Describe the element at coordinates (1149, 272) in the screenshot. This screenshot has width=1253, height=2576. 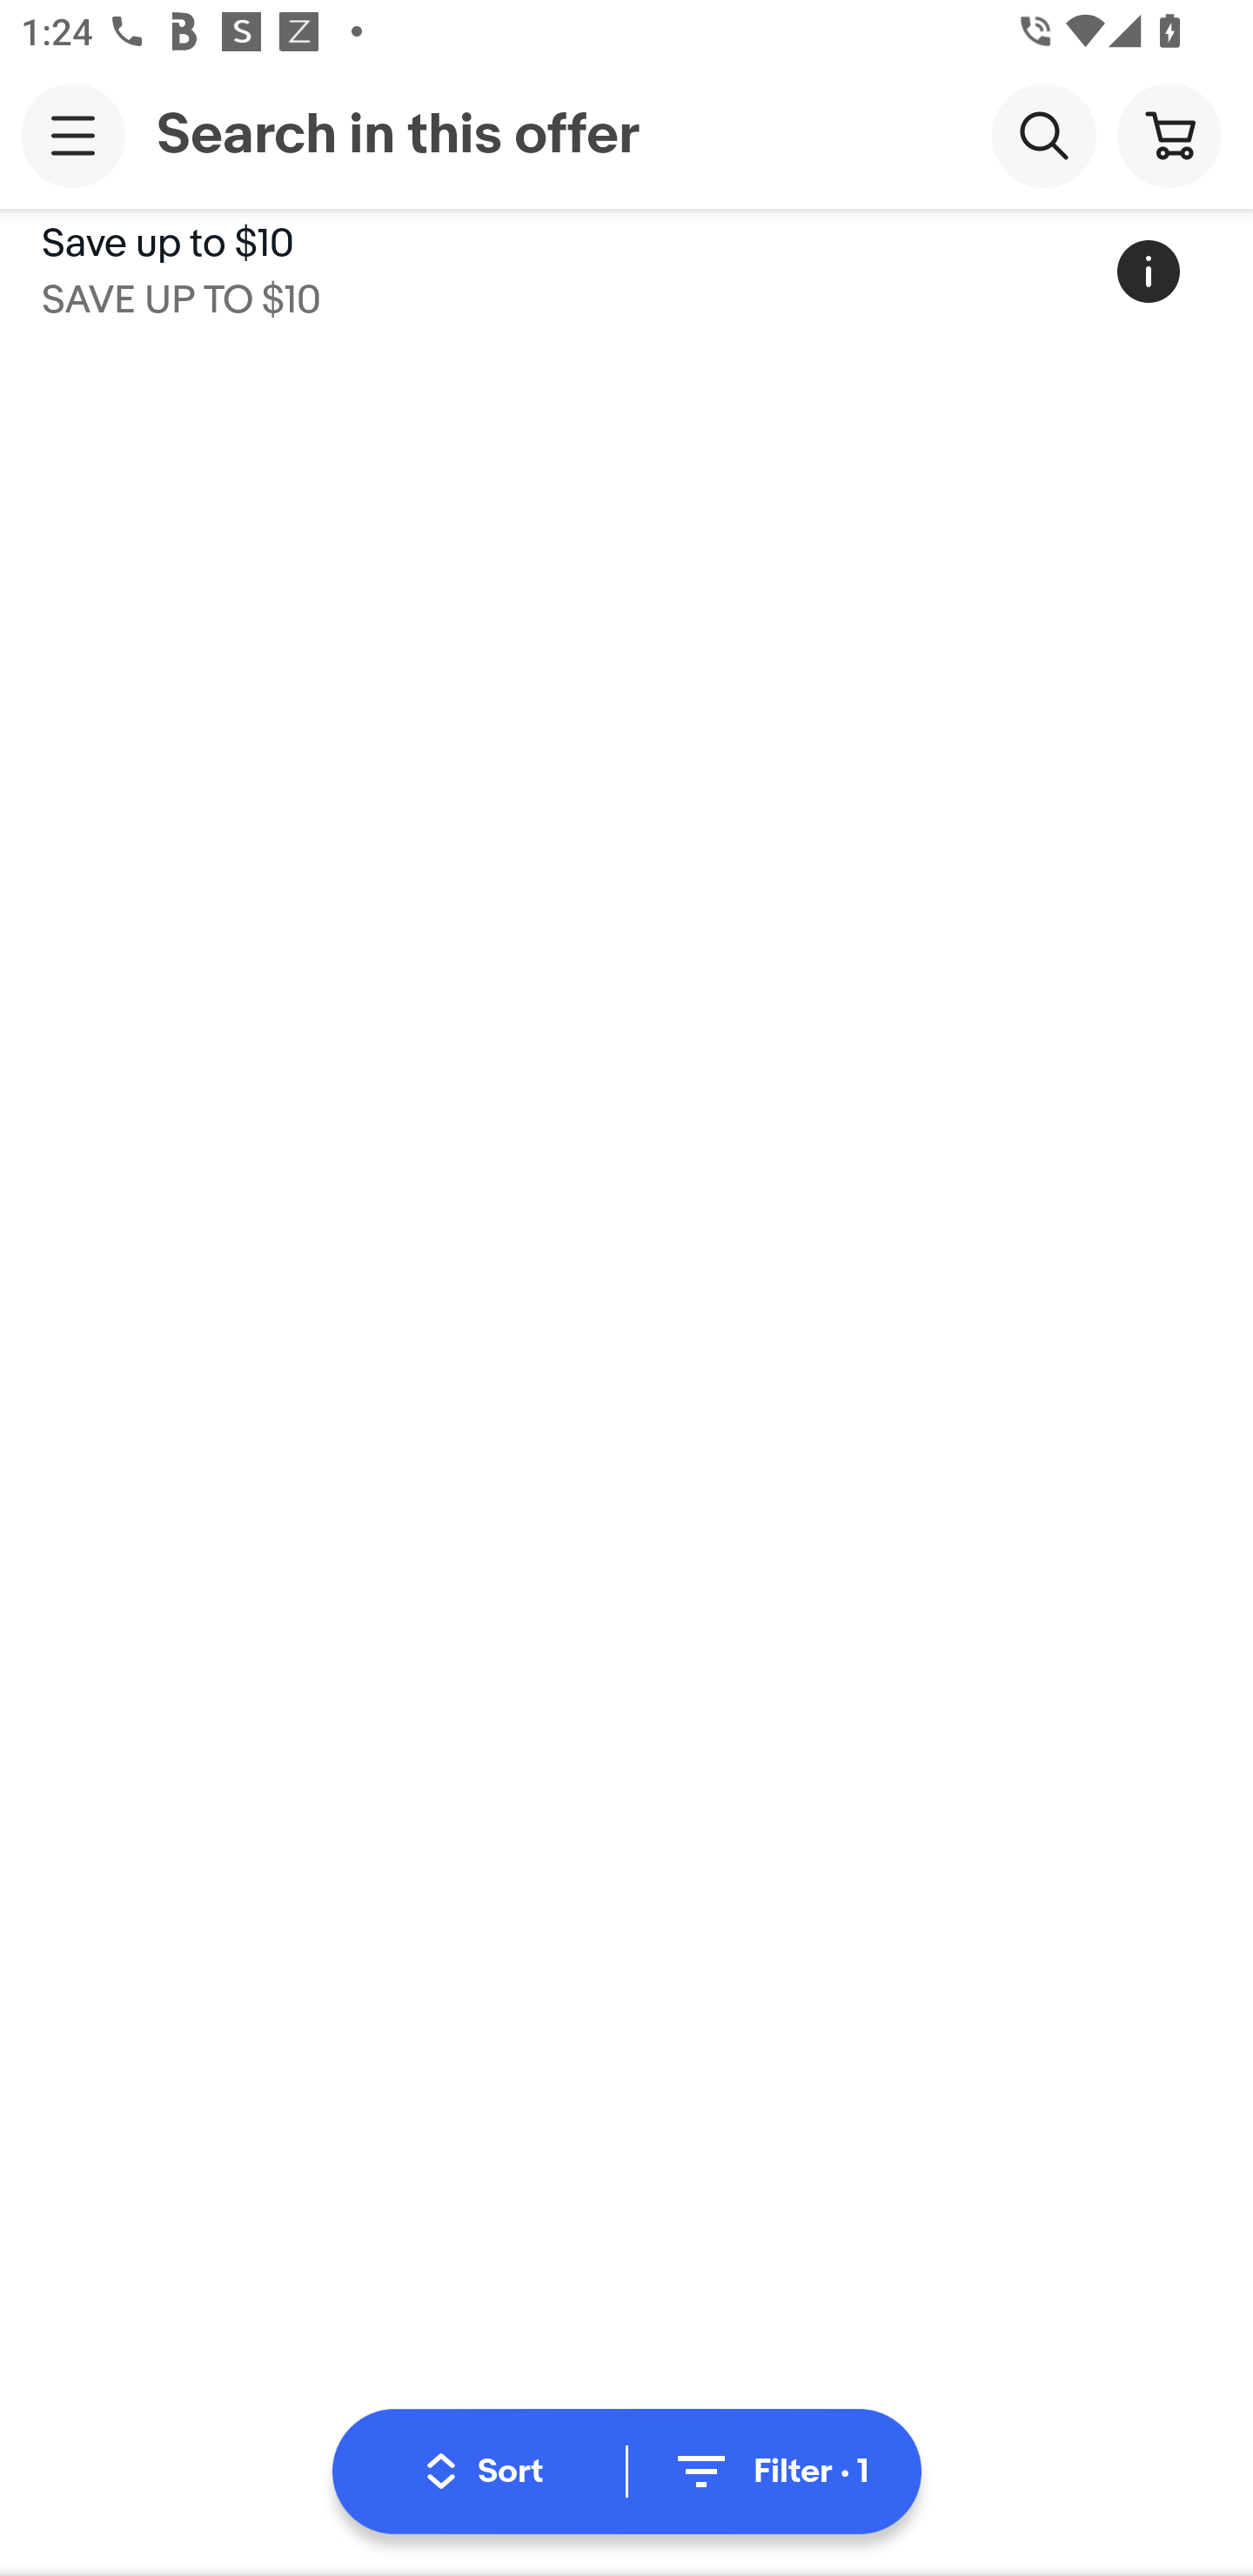
I see `More information regarding this promotion, button` at that location.